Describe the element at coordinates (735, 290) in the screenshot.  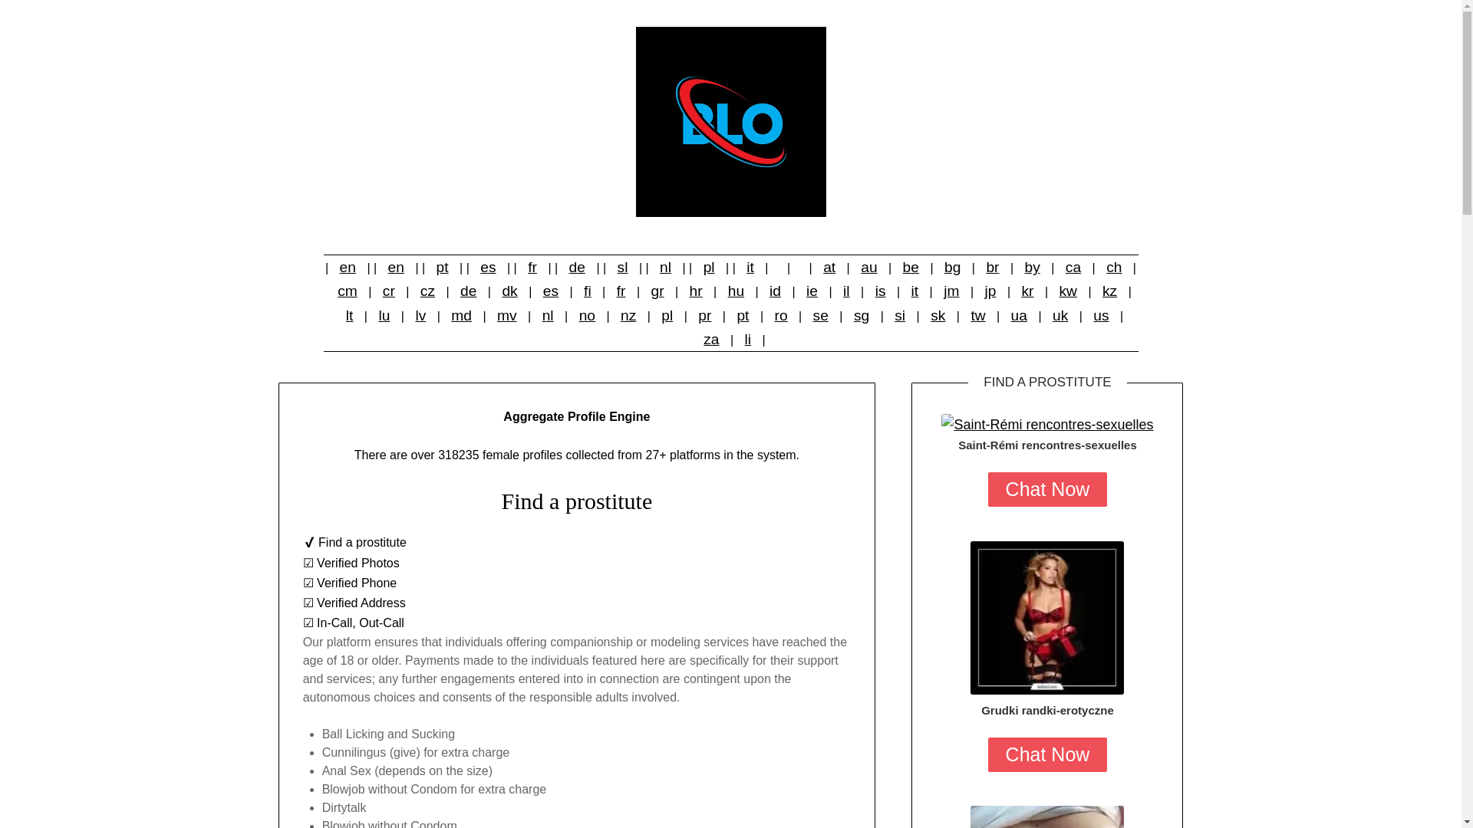
I see `hu` at that location.